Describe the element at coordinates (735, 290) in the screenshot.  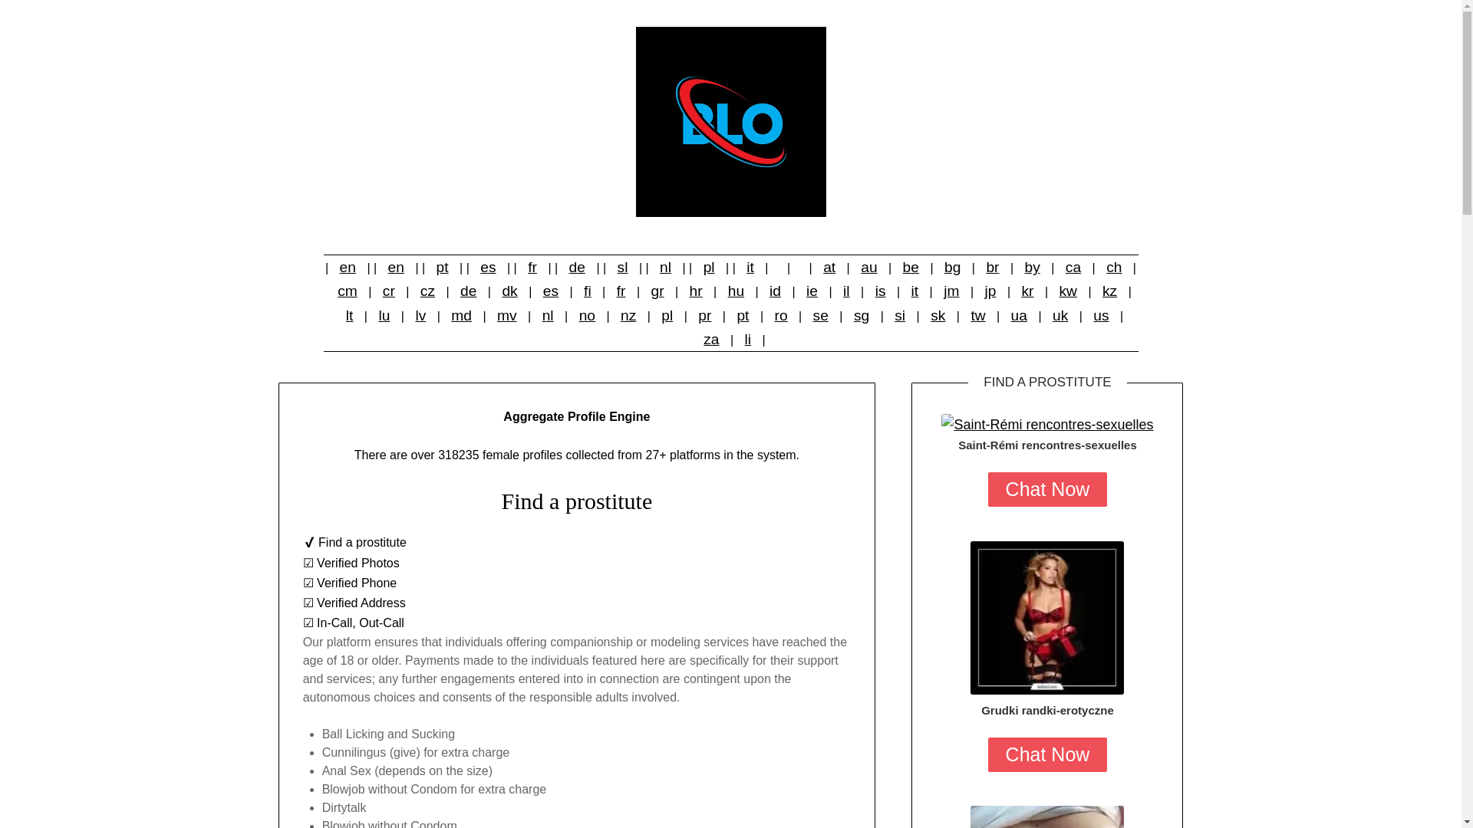
I see `hu` at that location.